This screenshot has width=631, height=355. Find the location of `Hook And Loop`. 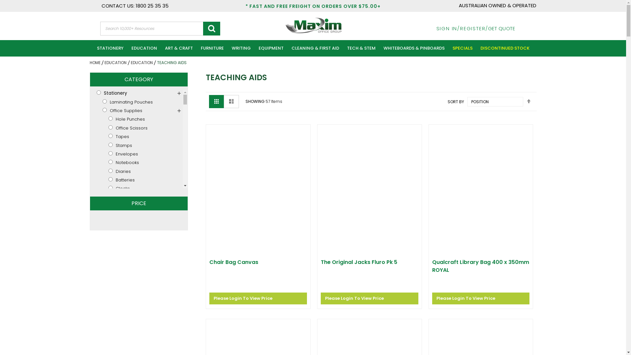

Hook And Loop is located at coordinates (141, 212).